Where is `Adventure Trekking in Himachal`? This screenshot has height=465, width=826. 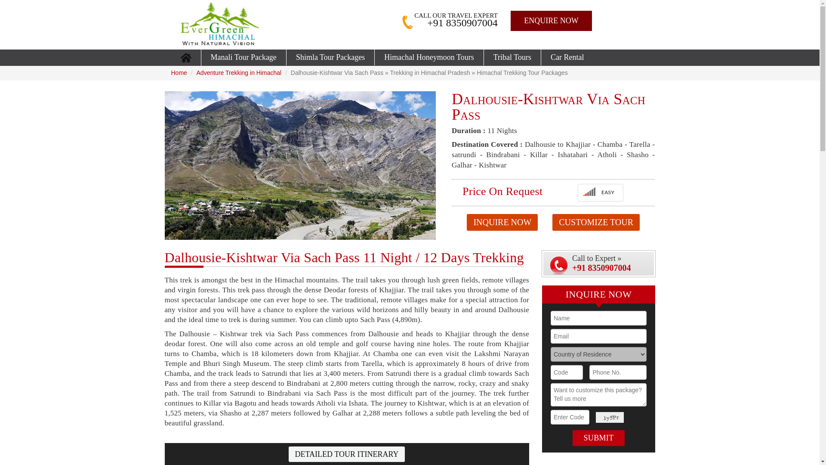 Adventure Trekking in Himachal is located at coordinates (239, 72).